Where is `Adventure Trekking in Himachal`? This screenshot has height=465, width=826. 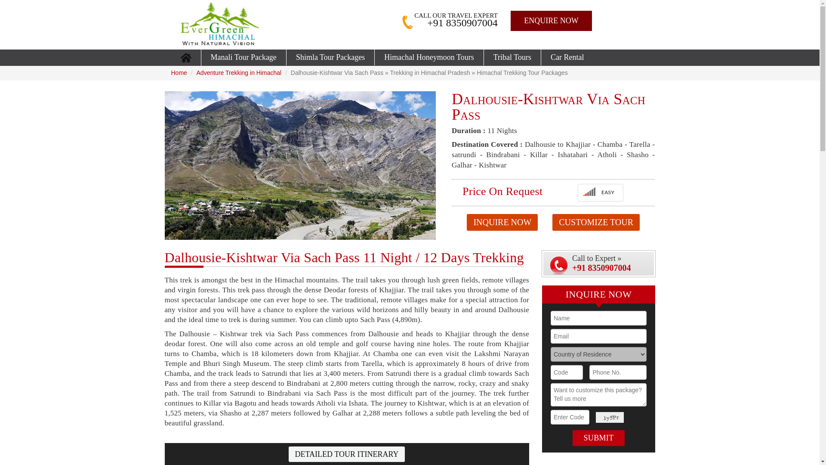 Adventure Trekking in Himachal is located at coordinates (239, 72).